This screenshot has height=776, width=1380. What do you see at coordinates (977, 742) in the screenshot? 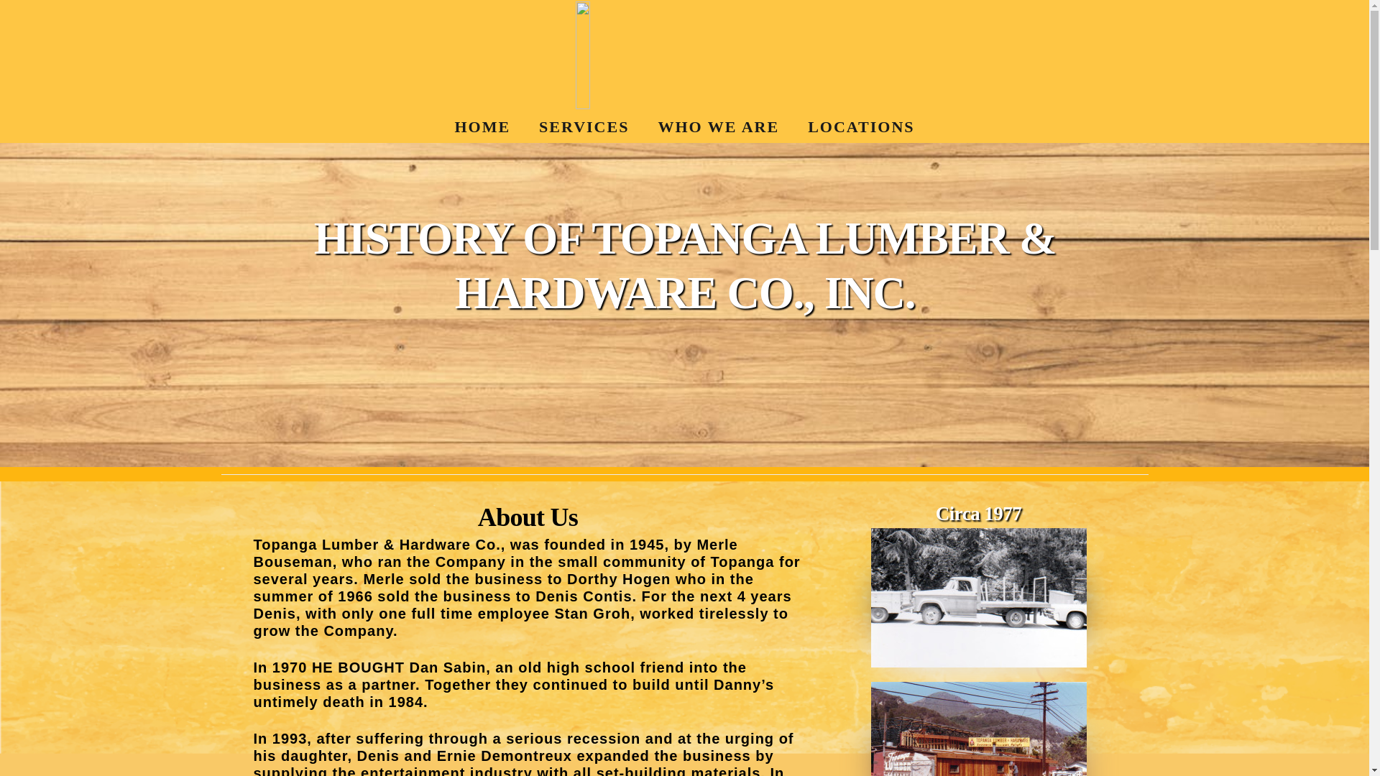
I see `WHO WE ARE` at bounding box center [977, 742].